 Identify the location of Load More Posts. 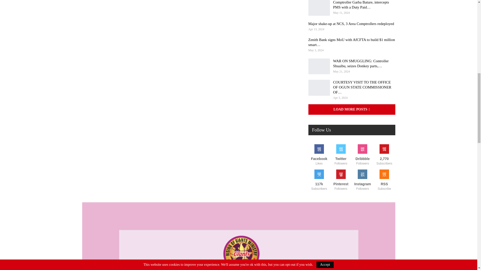
(351, 109).